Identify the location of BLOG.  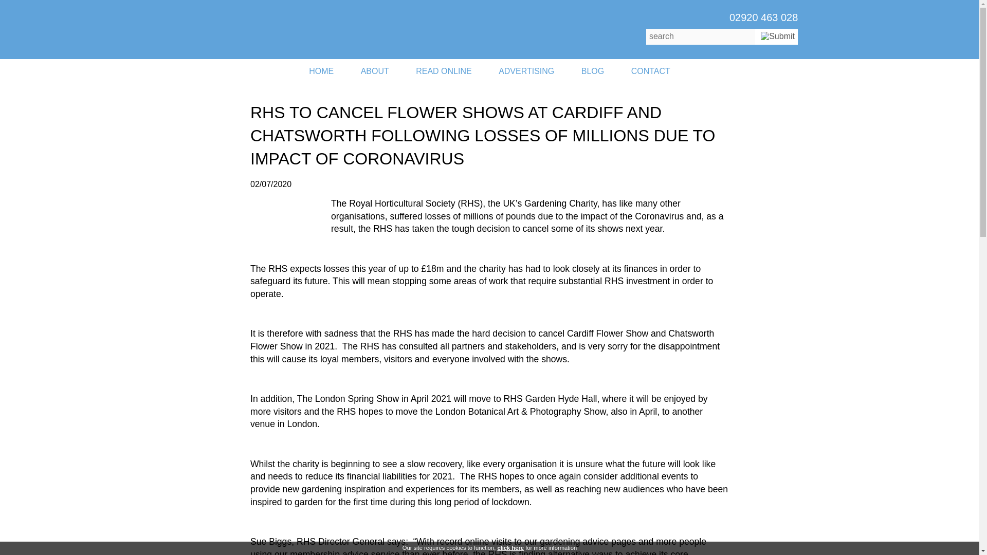
(592, 71).